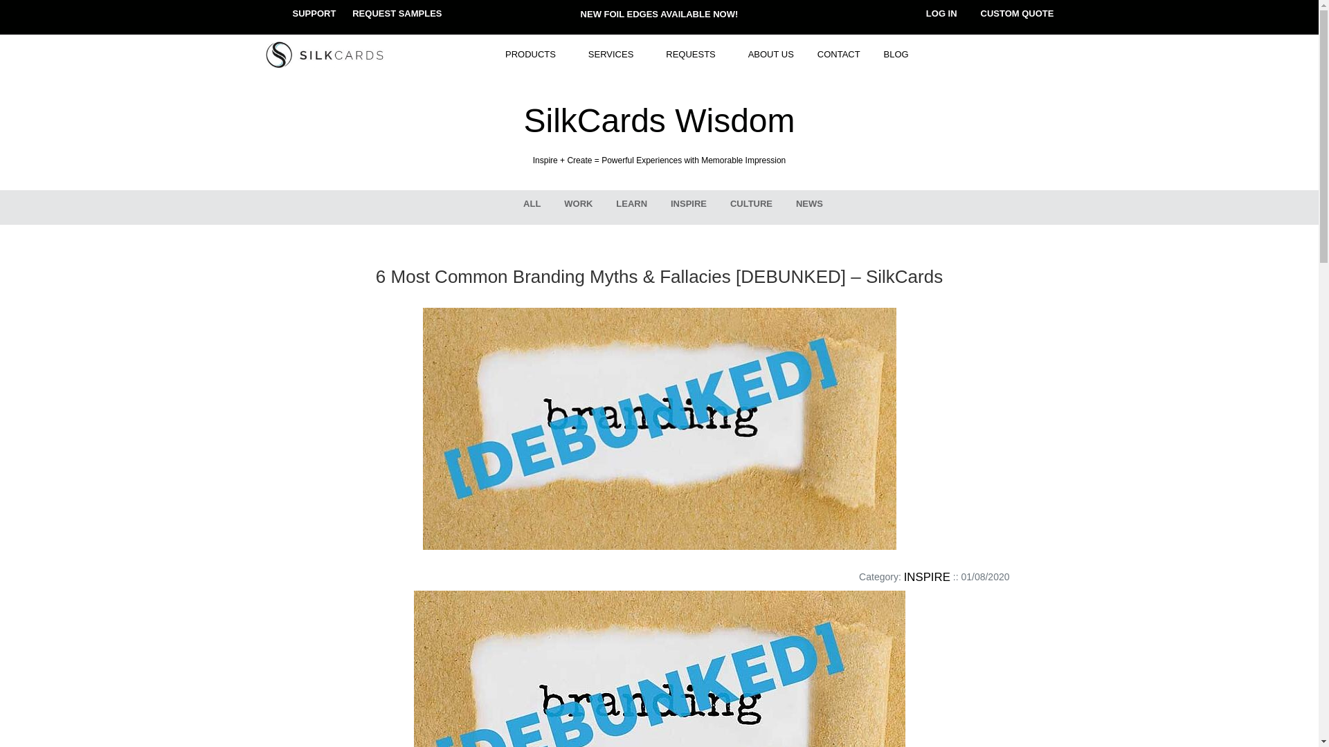  What do you see at coordinates (314, 13) in the screenshot?
I see `SUPPORT` at bounding box center [314, 13].